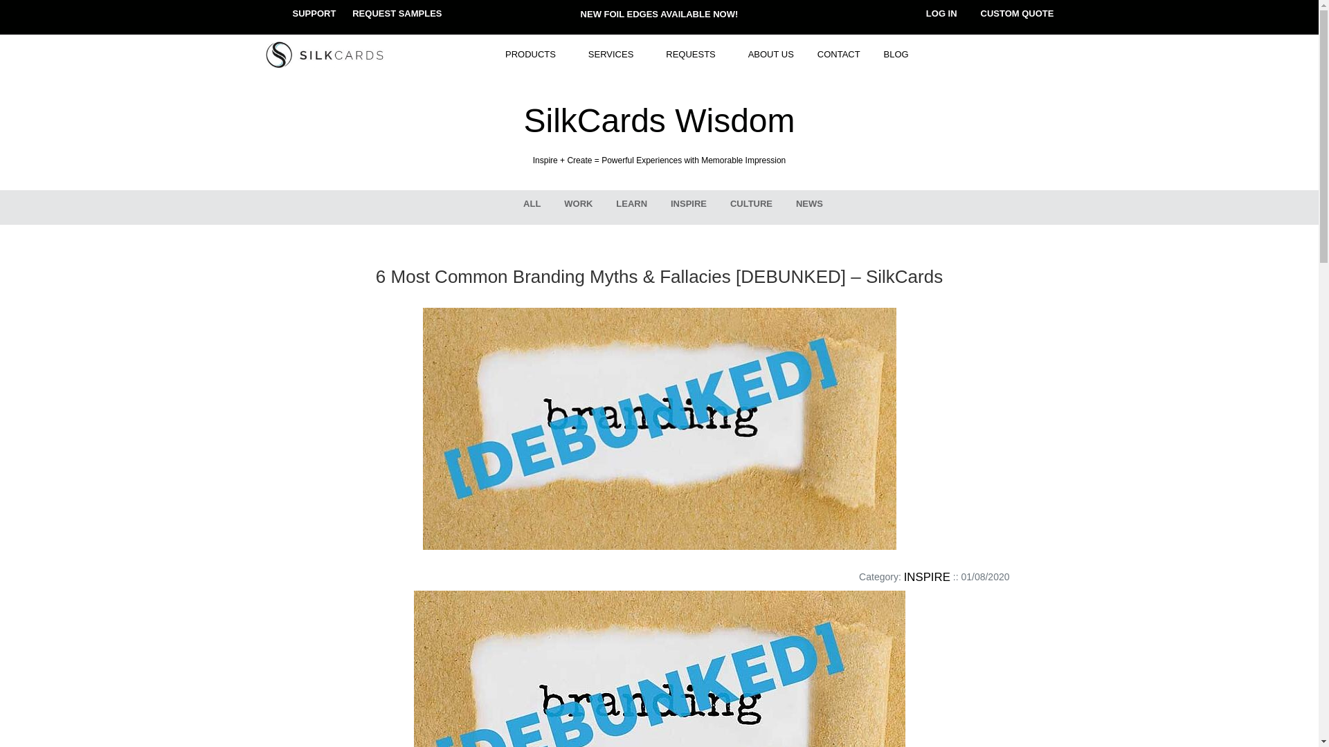  What do you see at coordinates (314, 13) in the screenshot?
I see `SUPPORT` at bounding box center [314, 13].